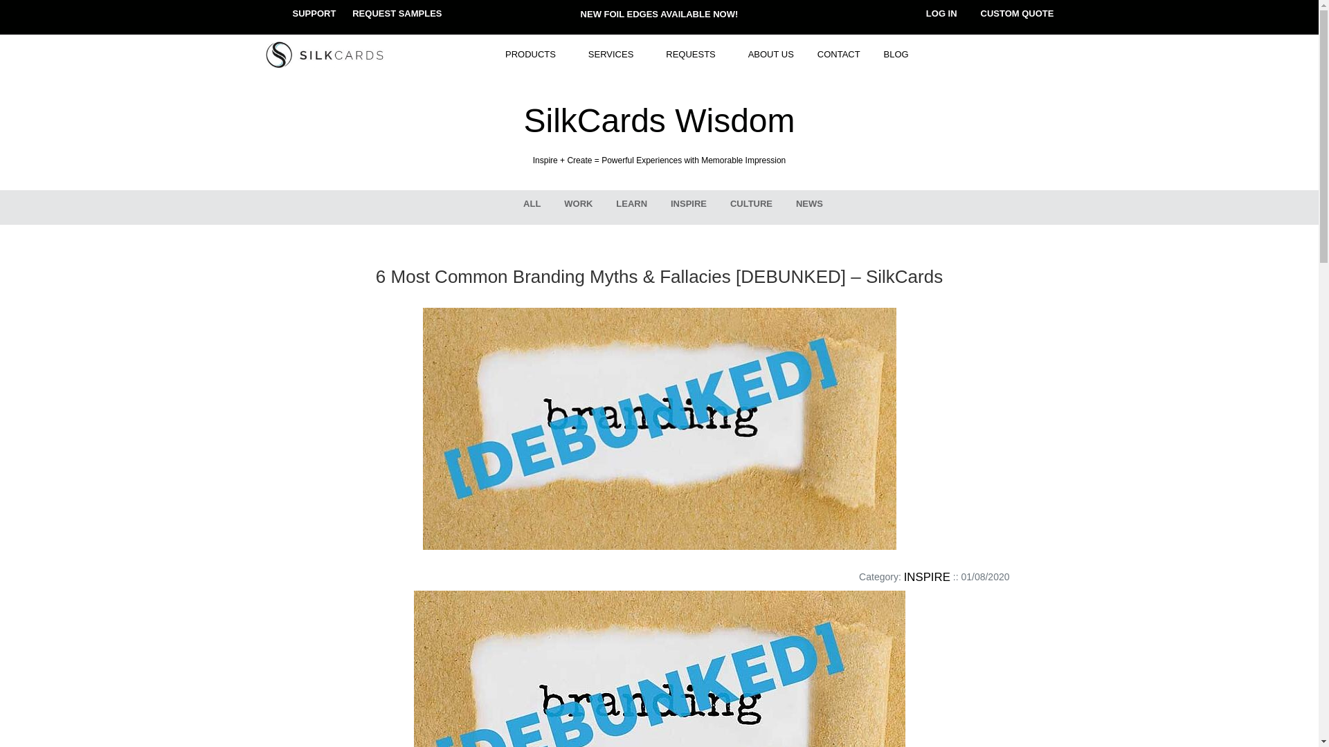  What do you see at coordinates (314, 13) in the screenshot?
I see `SUPPORT` at bounding box center [314, 13].